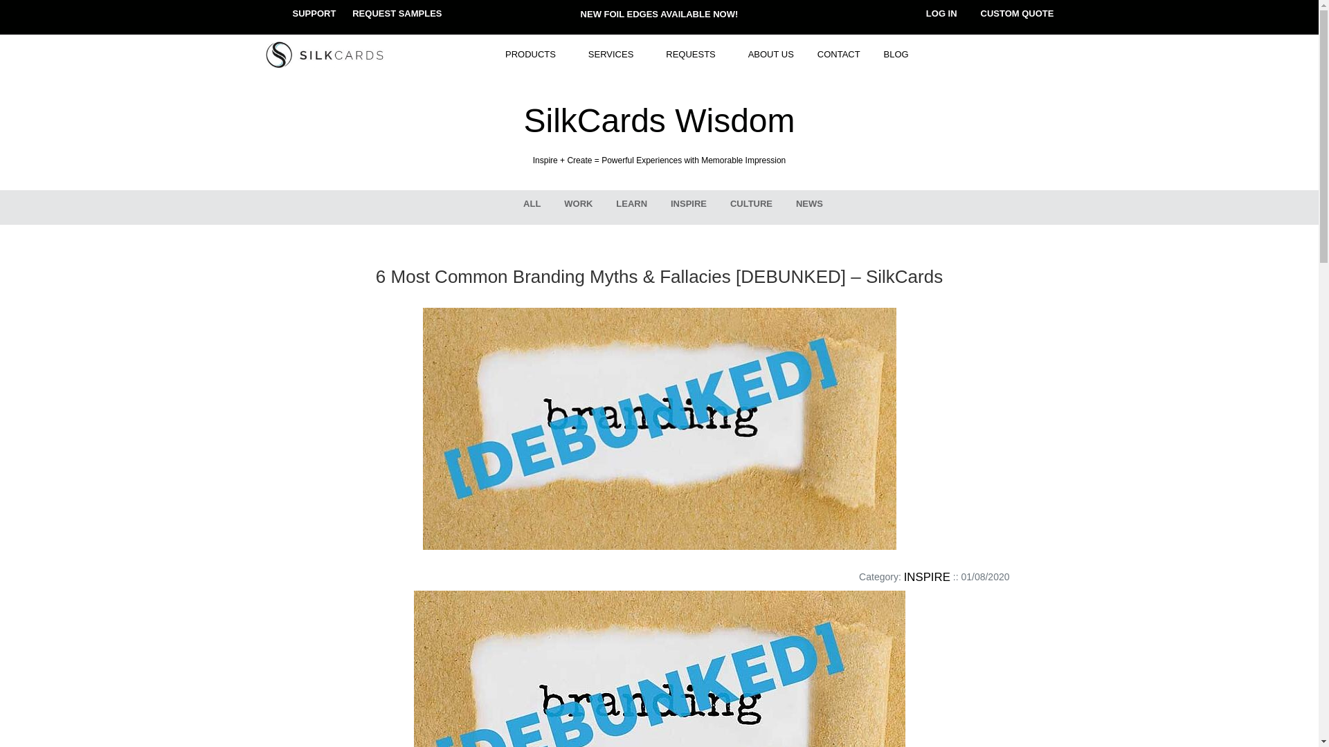  What do you see at coordinates (314, 13) in the screenshot?
I see `SUPPORT` at bounding box center [314, 13].